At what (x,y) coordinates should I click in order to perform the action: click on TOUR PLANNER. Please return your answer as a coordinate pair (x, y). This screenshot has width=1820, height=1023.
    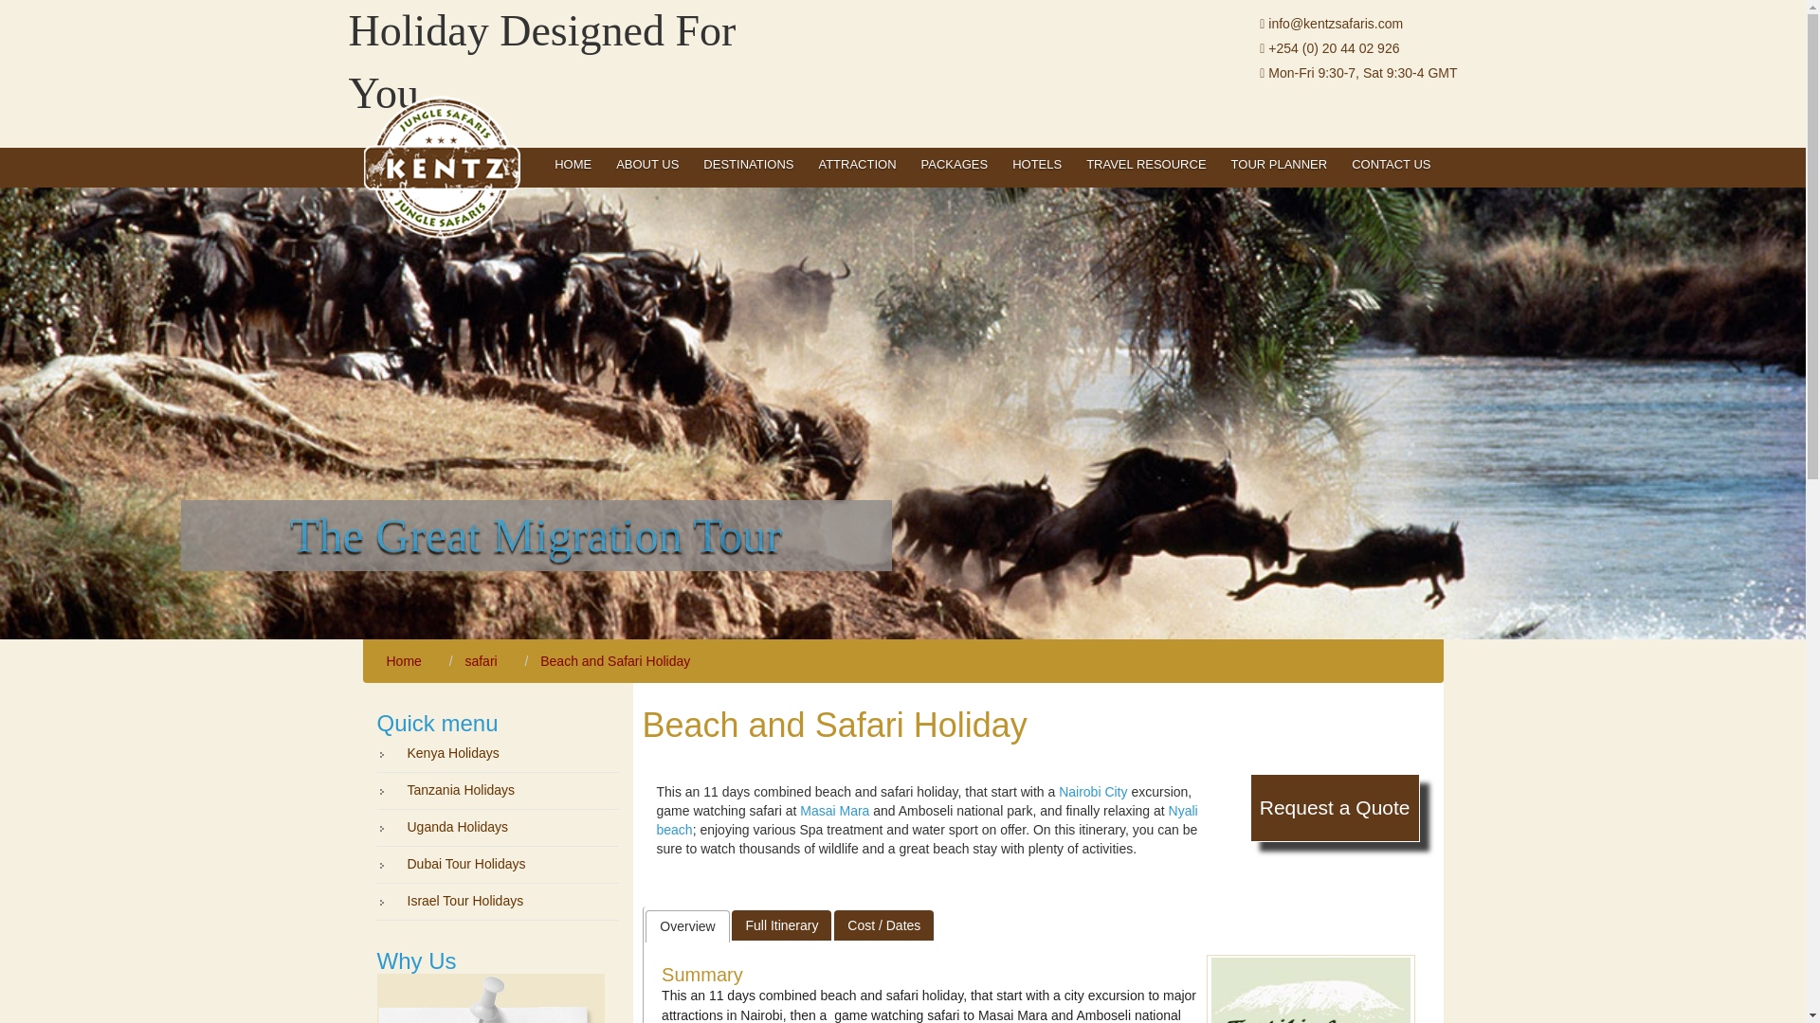
    Looking at the image, I should click on (1280, 165).